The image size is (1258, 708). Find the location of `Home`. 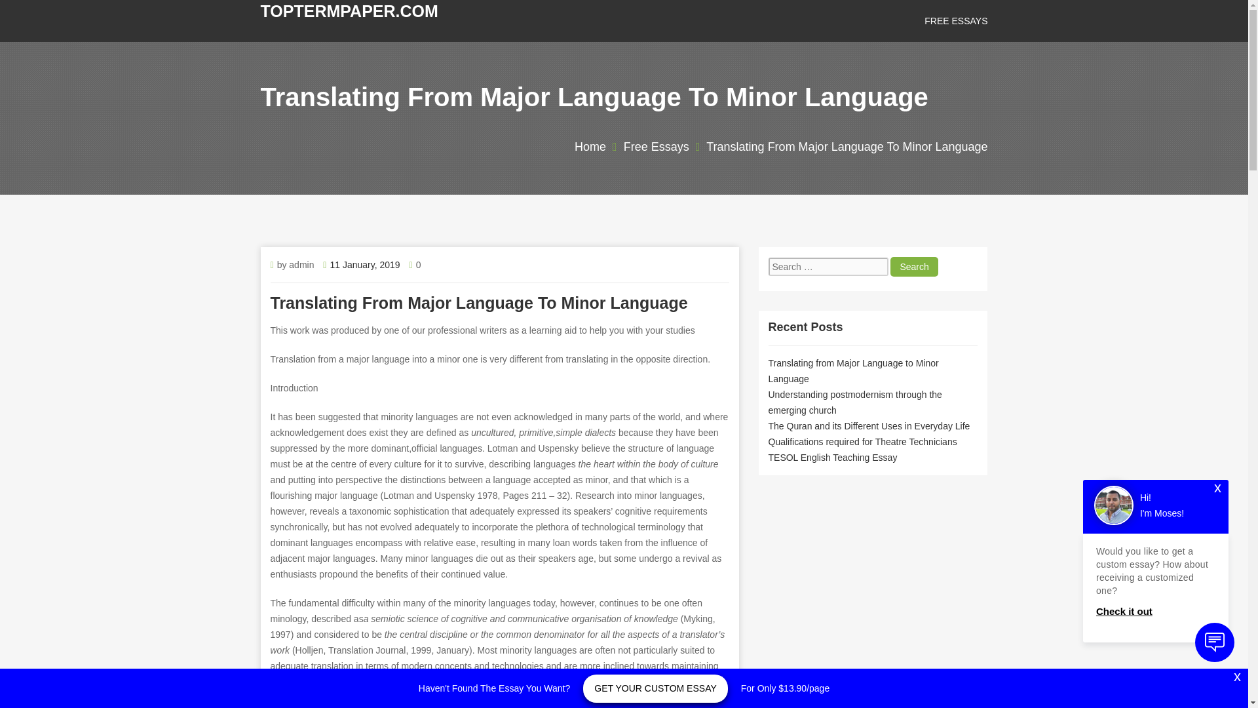

Home is located at coordinates (590, 147).